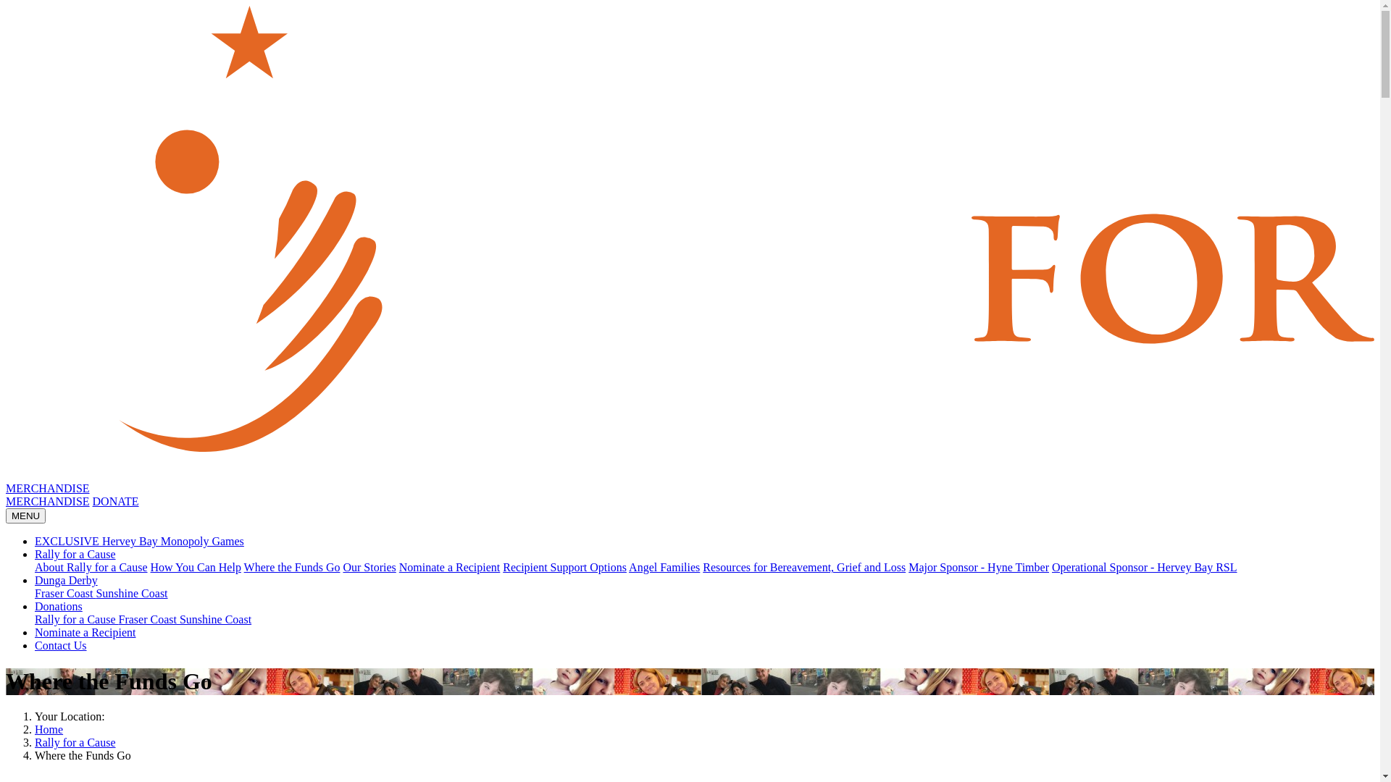 This screenshot has width=1391, height=782. I want to click on Fraser Coast, so click(65, 594).